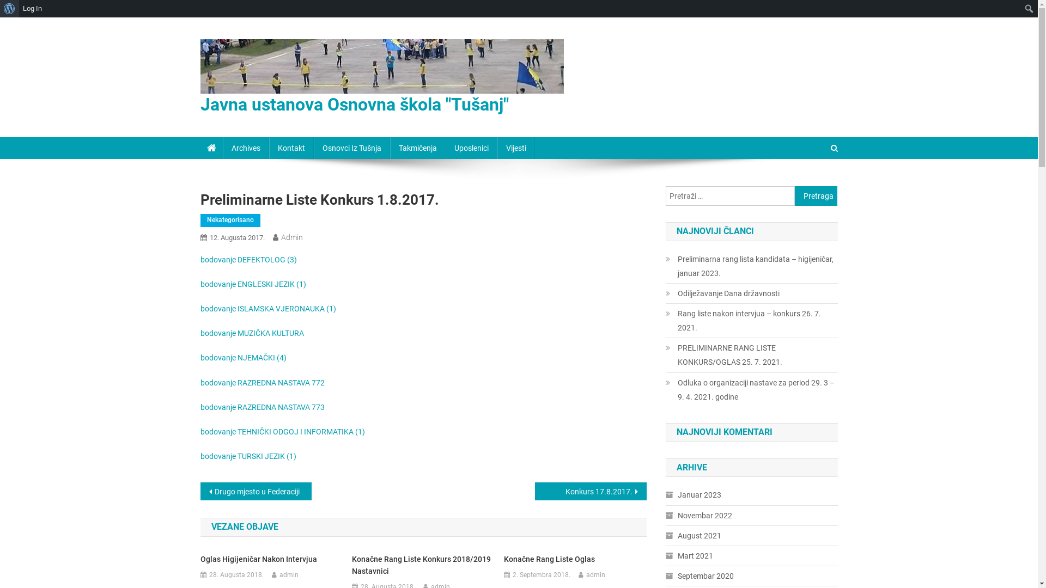 Image resolution: width=1046 pixels, height=588 pixels. I want to click on August 2021, so click(694, 536).